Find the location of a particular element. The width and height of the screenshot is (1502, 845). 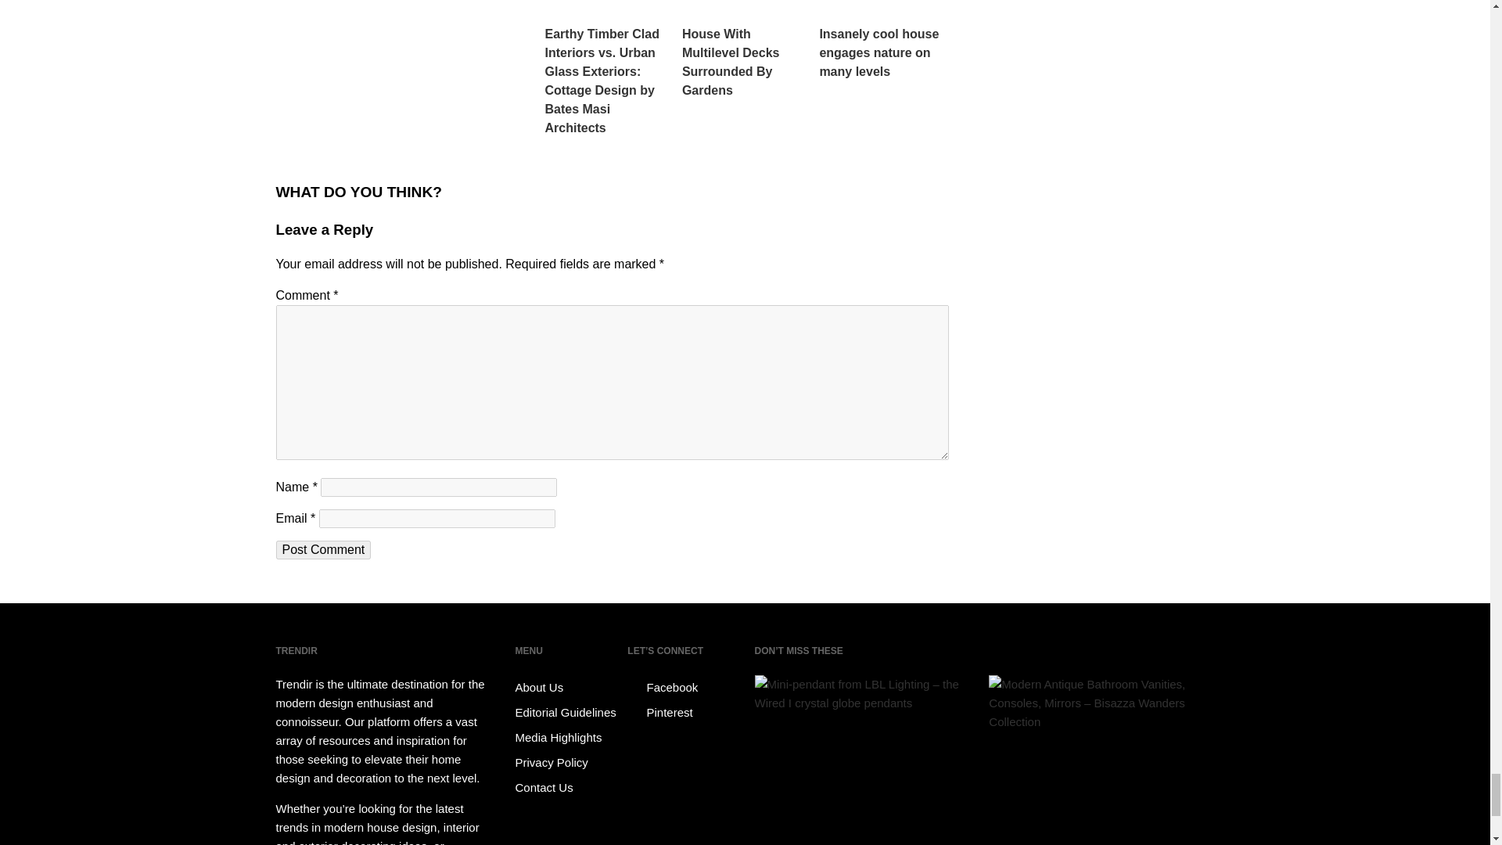

House With Multilevel Decks Surrounded By Gardens is located at coordinates (746, 50).